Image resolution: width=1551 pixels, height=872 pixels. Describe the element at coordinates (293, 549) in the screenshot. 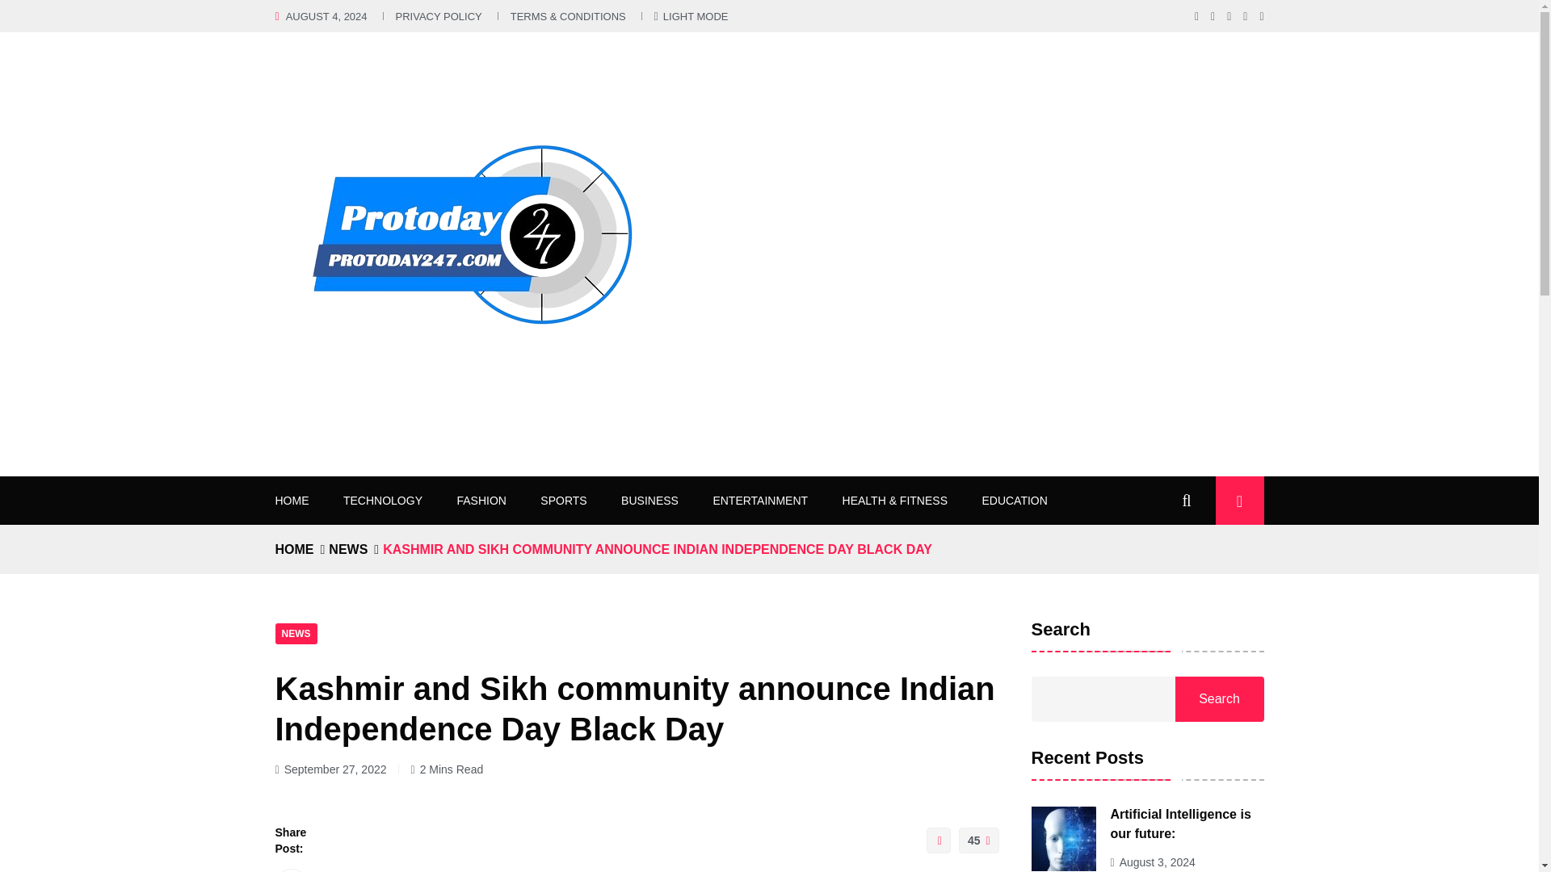

I see `Home` at that location.